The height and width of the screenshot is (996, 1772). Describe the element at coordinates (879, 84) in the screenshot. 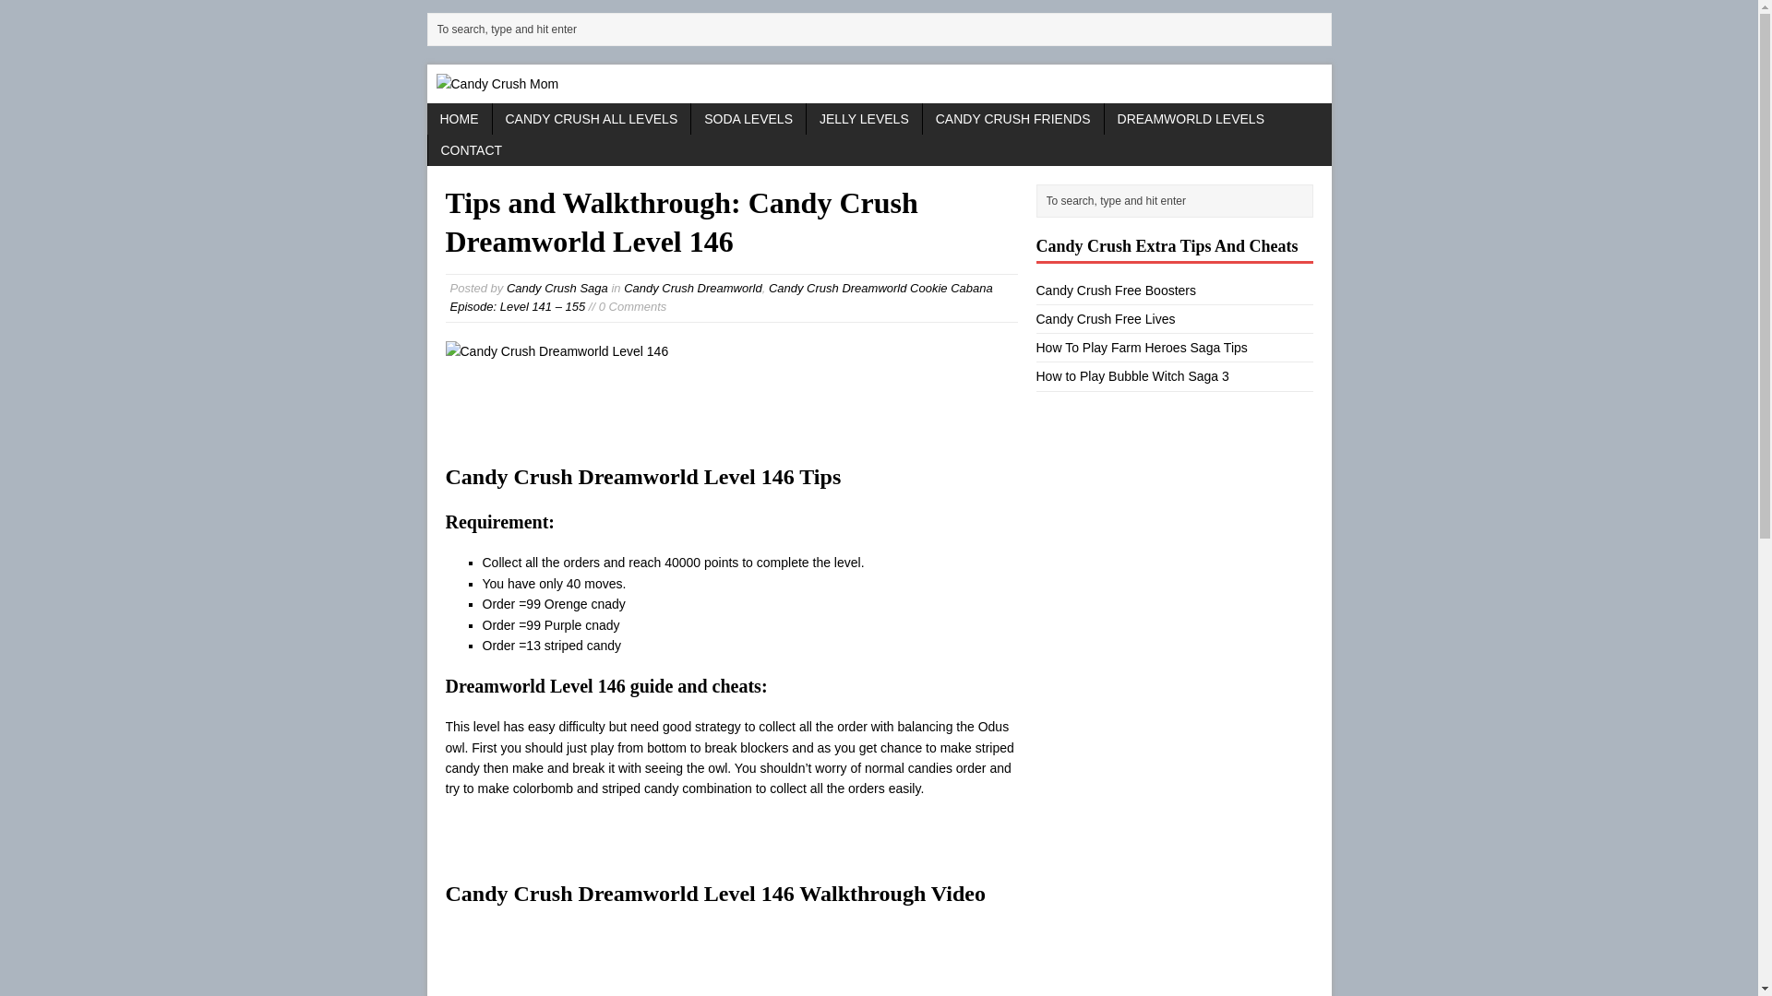

I see `Candy Crush Mom` at that location.